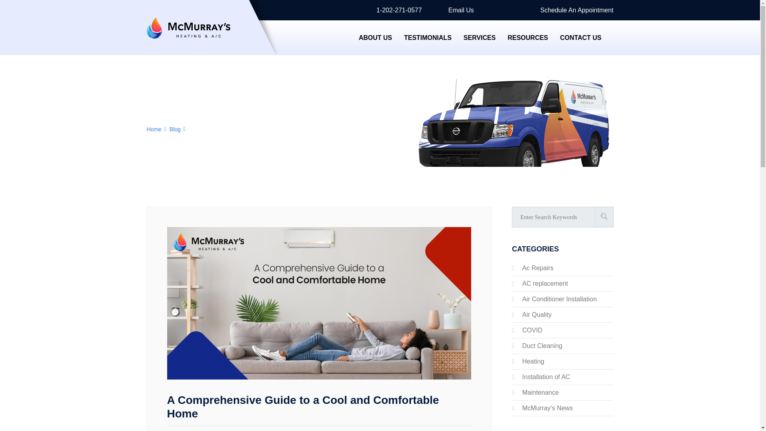  Describe the element at coordinates (154, 129) in the screenshot. I see `Home` at that location.